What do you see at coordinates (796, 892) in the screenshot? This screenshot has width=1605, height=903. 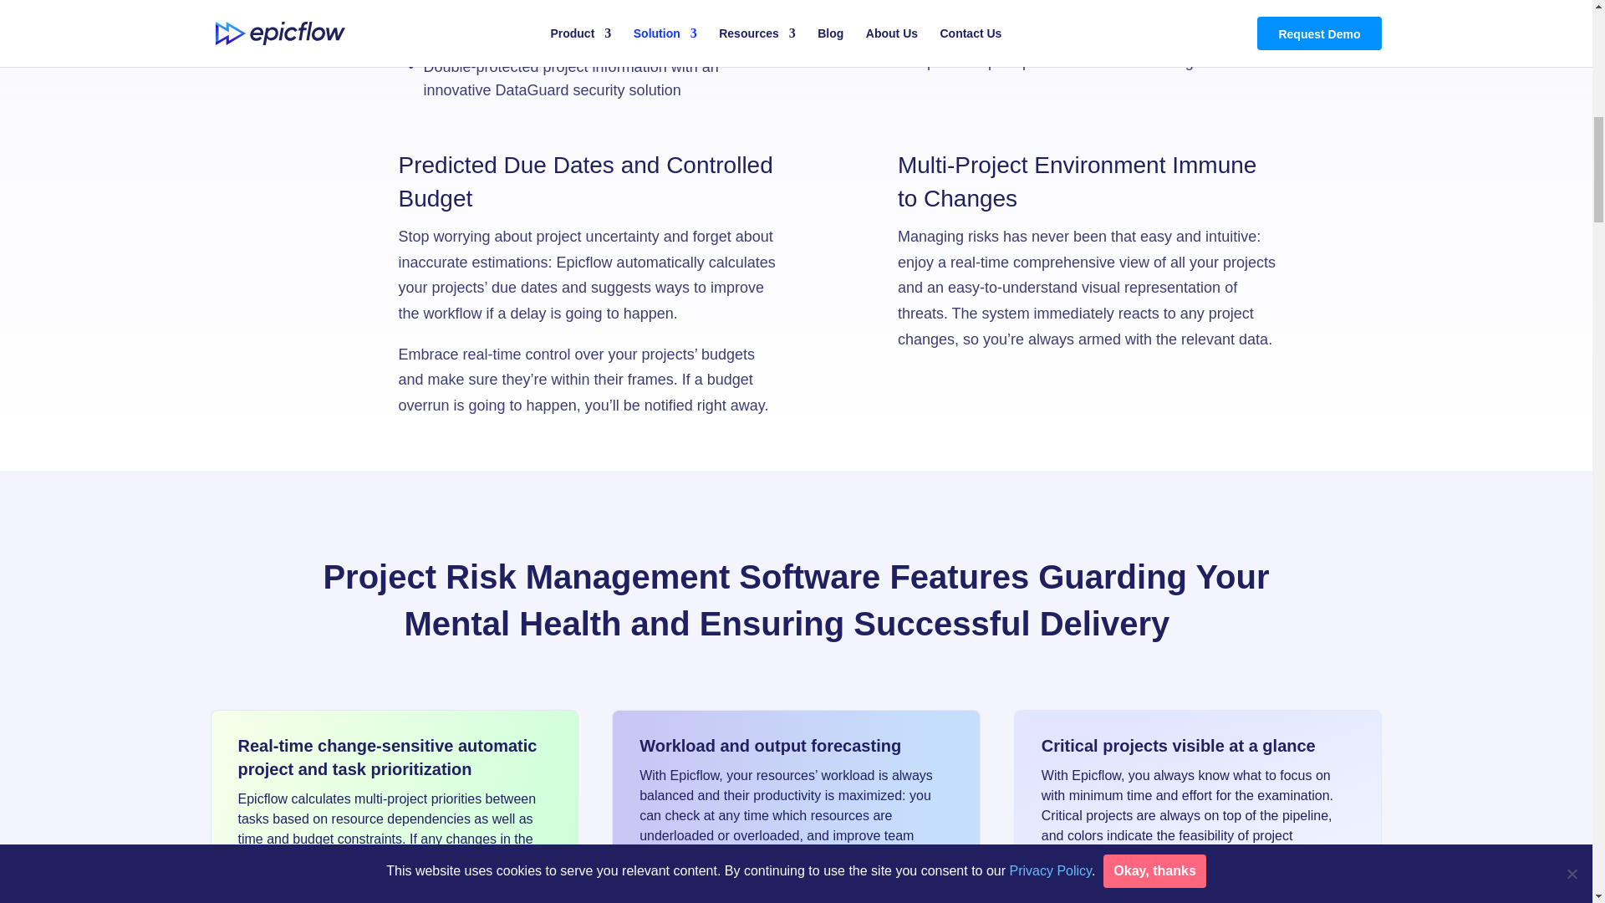 I see `image 66` at bounding box center [796, 892].